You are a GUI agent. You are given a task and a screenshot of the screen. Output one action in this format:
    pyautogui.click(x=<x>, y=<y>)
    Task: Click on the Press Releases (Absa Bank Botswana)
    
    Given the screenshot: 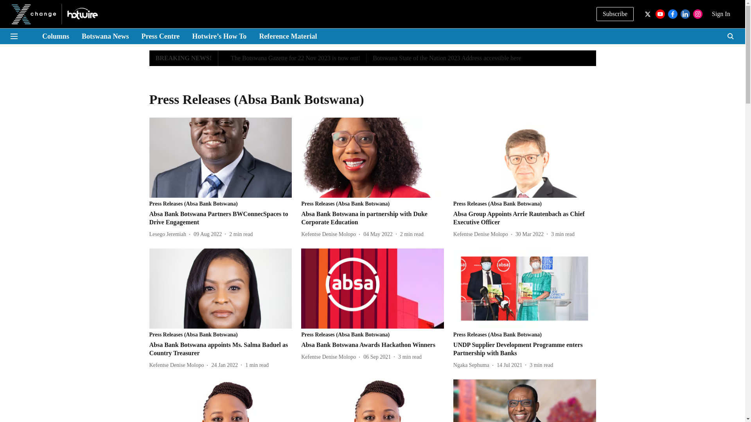 What is the action you would take?
    pyautogui.click(x=372, y=204)
    